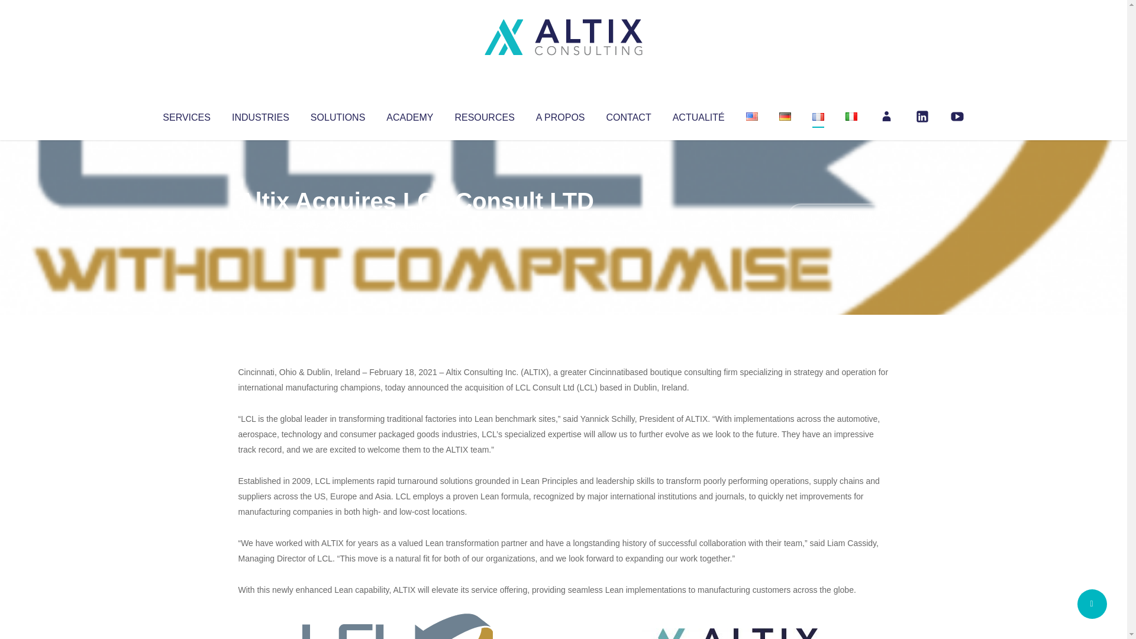 This screenshot has width=1136, height=639. What do you see at coordinates (260, 225) in the screenshot?
I see `Altix` at bounding box center [260, 225].